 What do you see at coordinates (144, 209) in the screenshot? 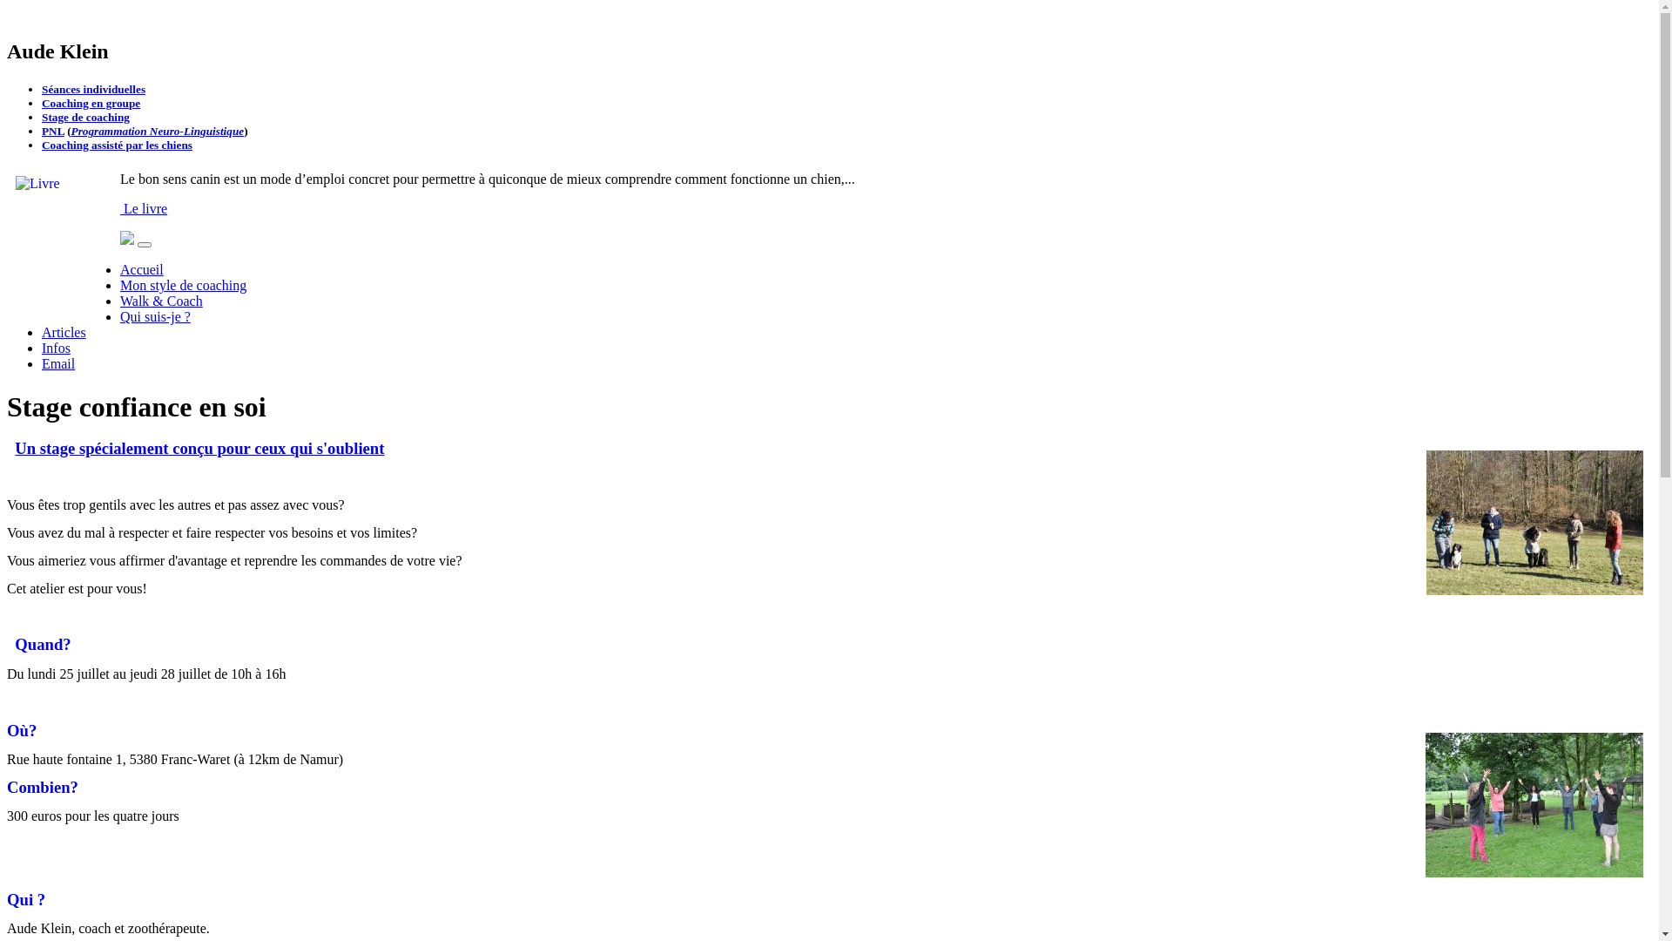
I see ` Le livre` at bounding box center [144, 209].